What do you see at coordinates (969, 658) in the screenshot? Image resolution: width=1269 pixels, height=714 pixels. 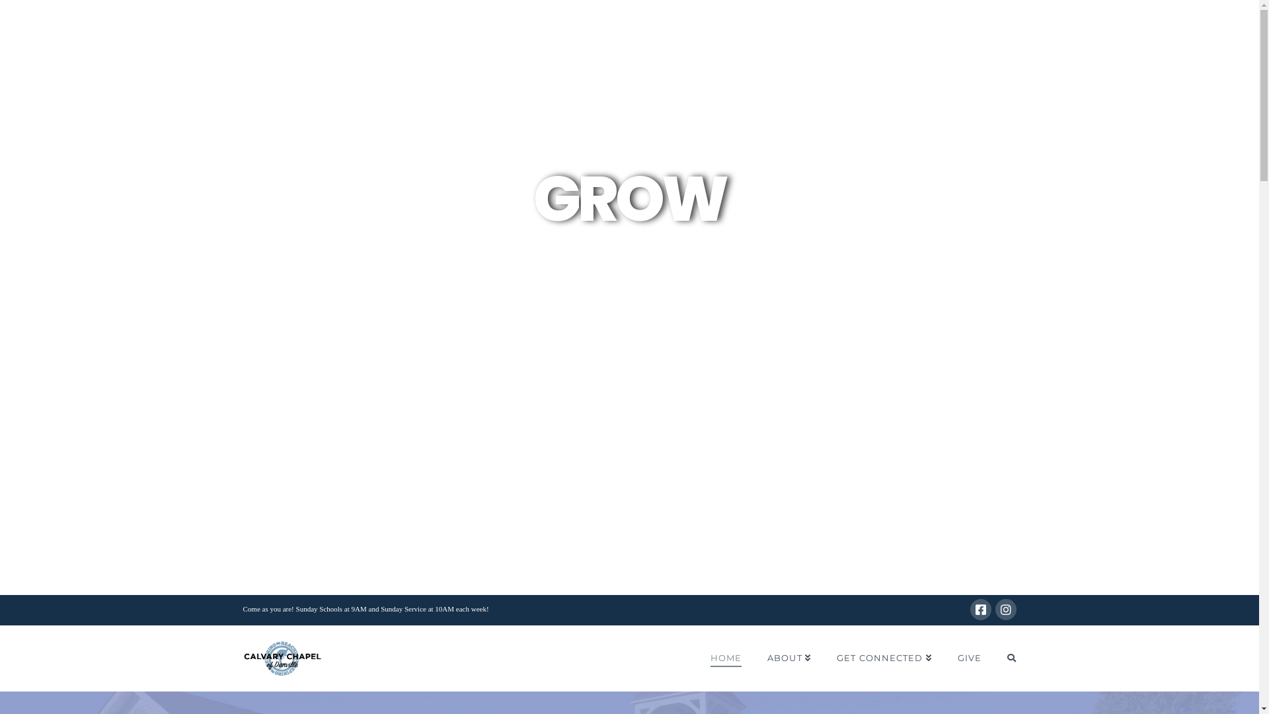 I see `GIVE` at bounding box center [969, 658].